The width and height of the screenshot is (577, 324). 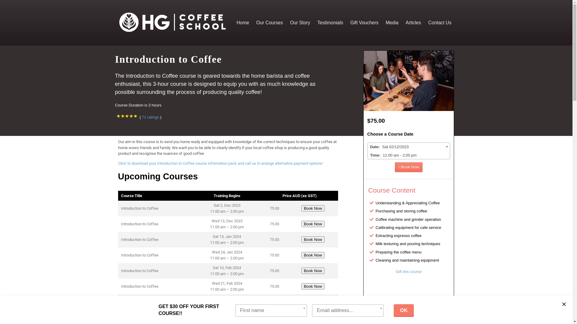 What do you see at coordinates (313, 239) in the screenshot?
I see `Book Now` at bounding box center [313, 239].